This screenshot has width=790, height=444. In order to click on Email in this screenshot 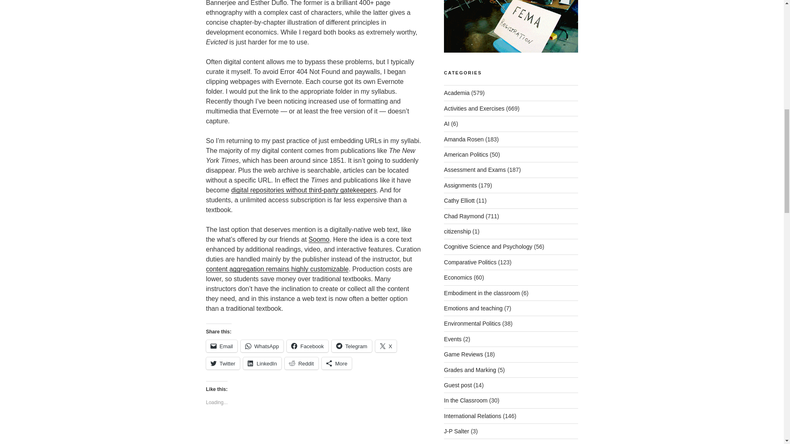, I will do `click(221, 346)`.